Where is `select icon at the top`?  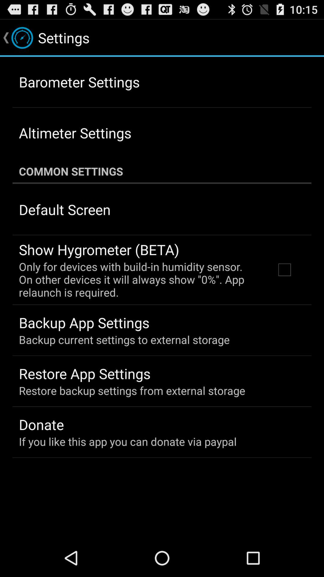
select icon at the top is located at coordinates (162, 171).